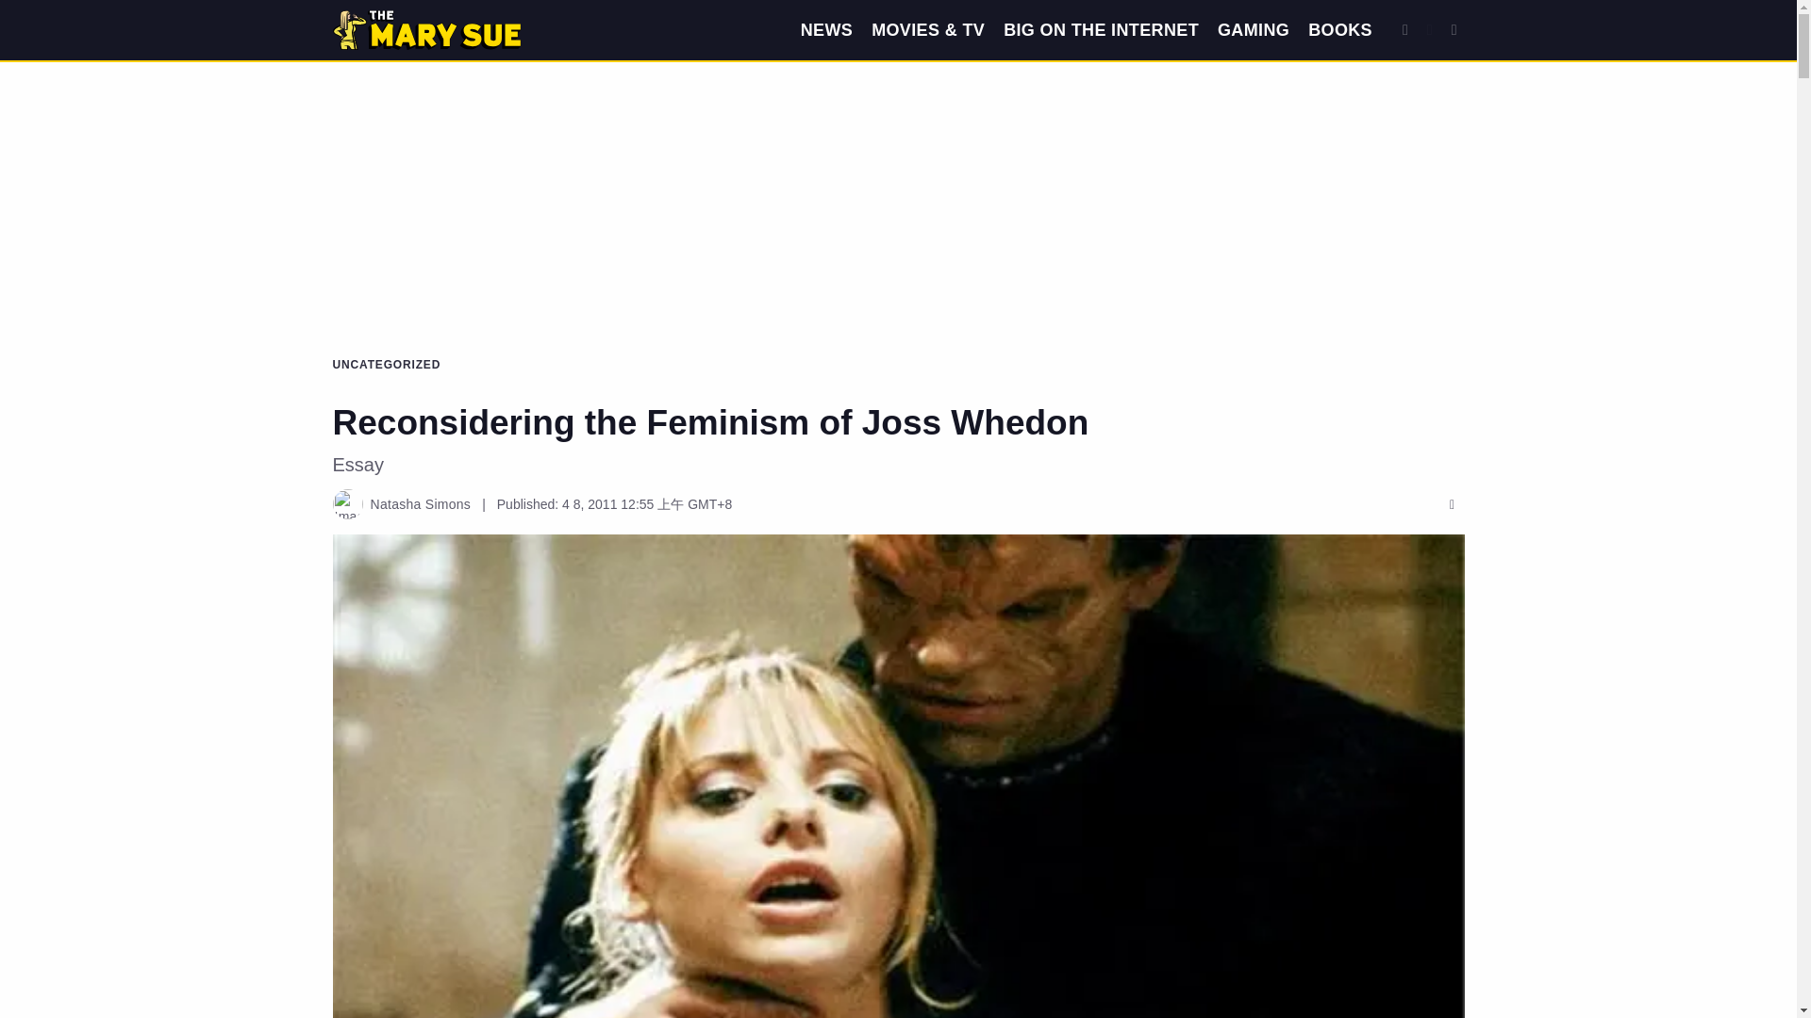 This screenshot has width=1811, height=1018. Describe the element at coordinates (1405, 30) in the screenshot. I see `Search` at that location.